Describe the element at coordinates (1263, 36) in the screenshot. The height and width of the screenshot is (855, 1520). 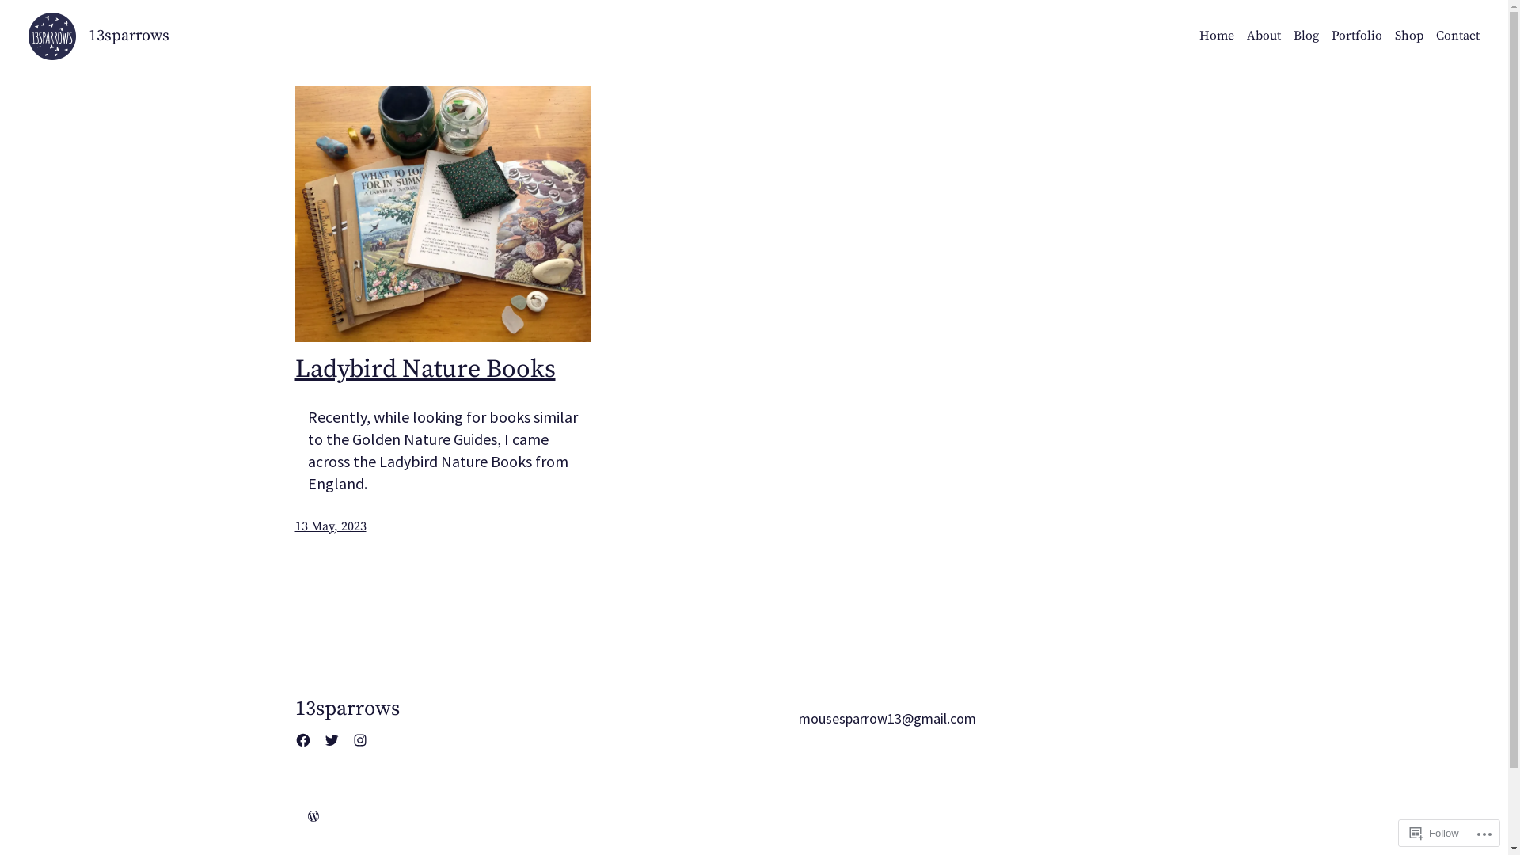
I see `About` at that location.